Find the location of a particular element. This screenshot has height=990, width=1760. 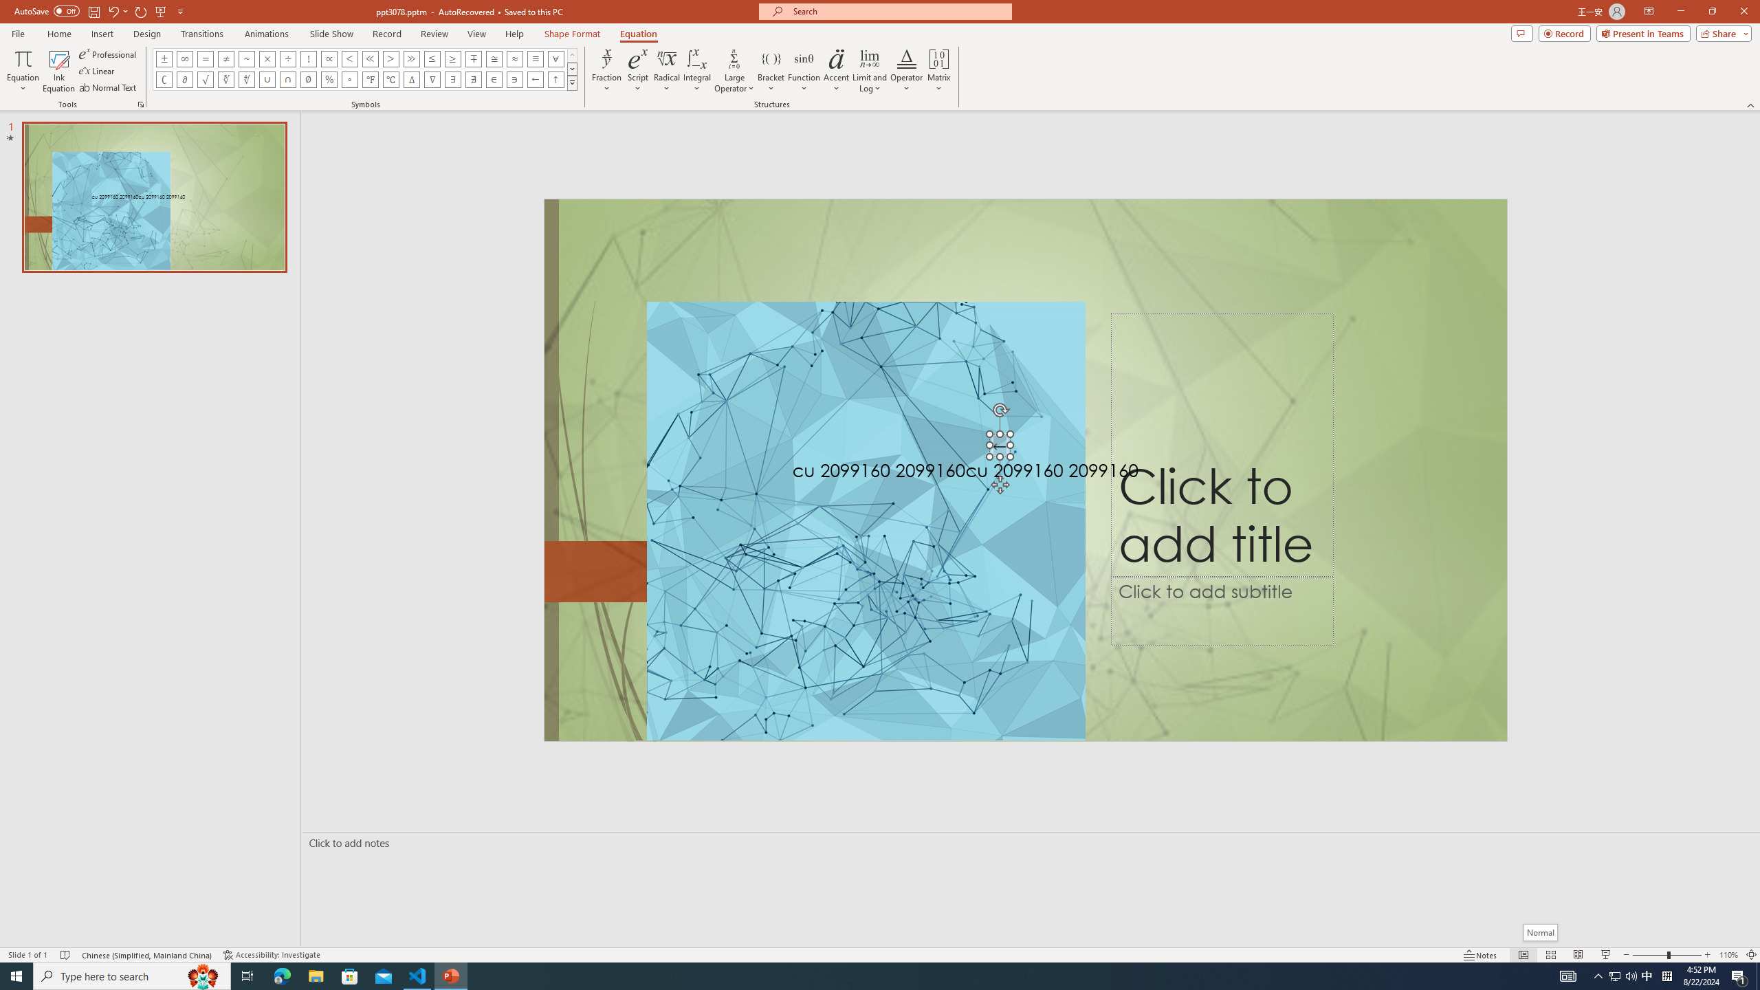

Equation Symbol Increment is located at coordinates (411, 80).